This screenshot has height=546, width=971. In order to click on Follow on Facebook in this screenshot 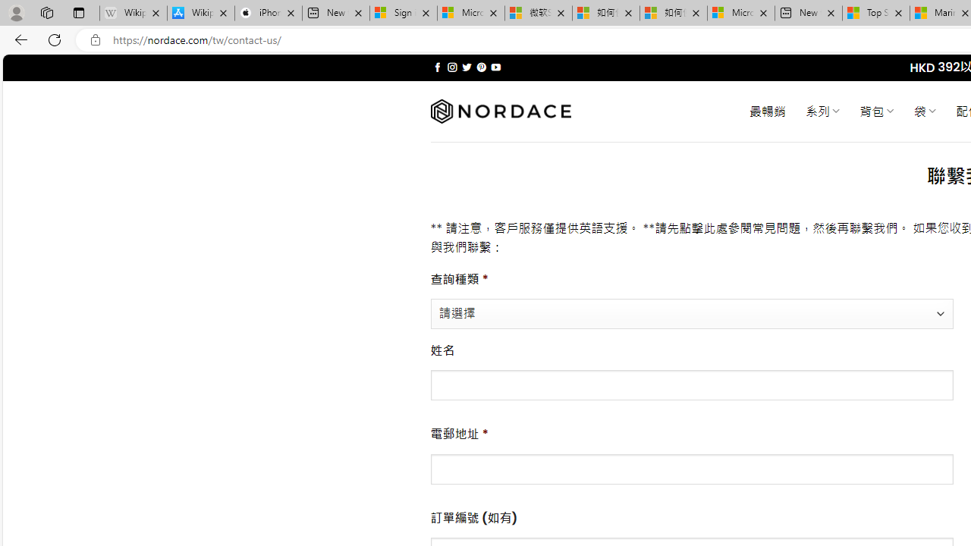, I will do `click(437, 67)`.